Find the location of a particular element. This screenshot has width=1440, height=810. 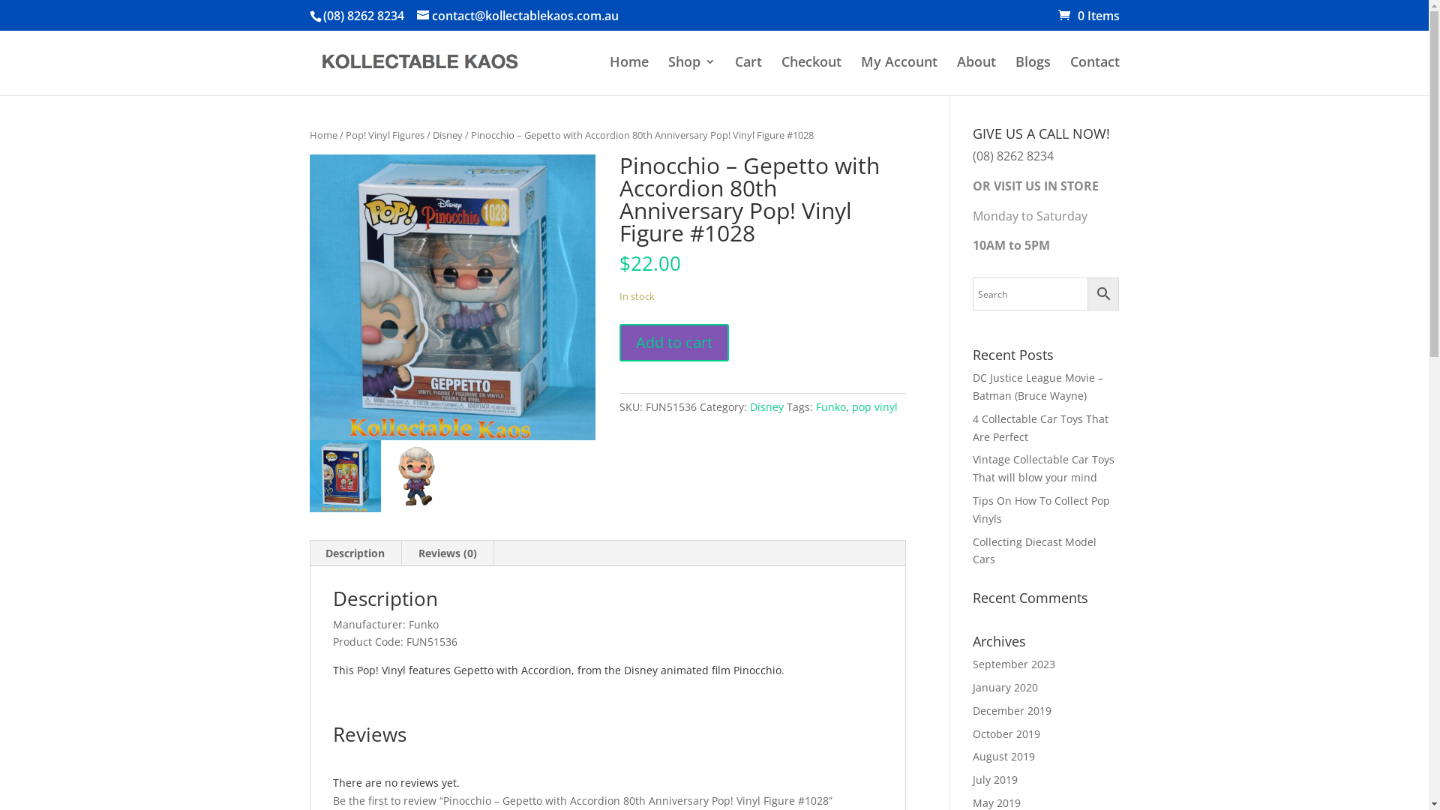

August 2019 is located at coordinates (1003, 756).